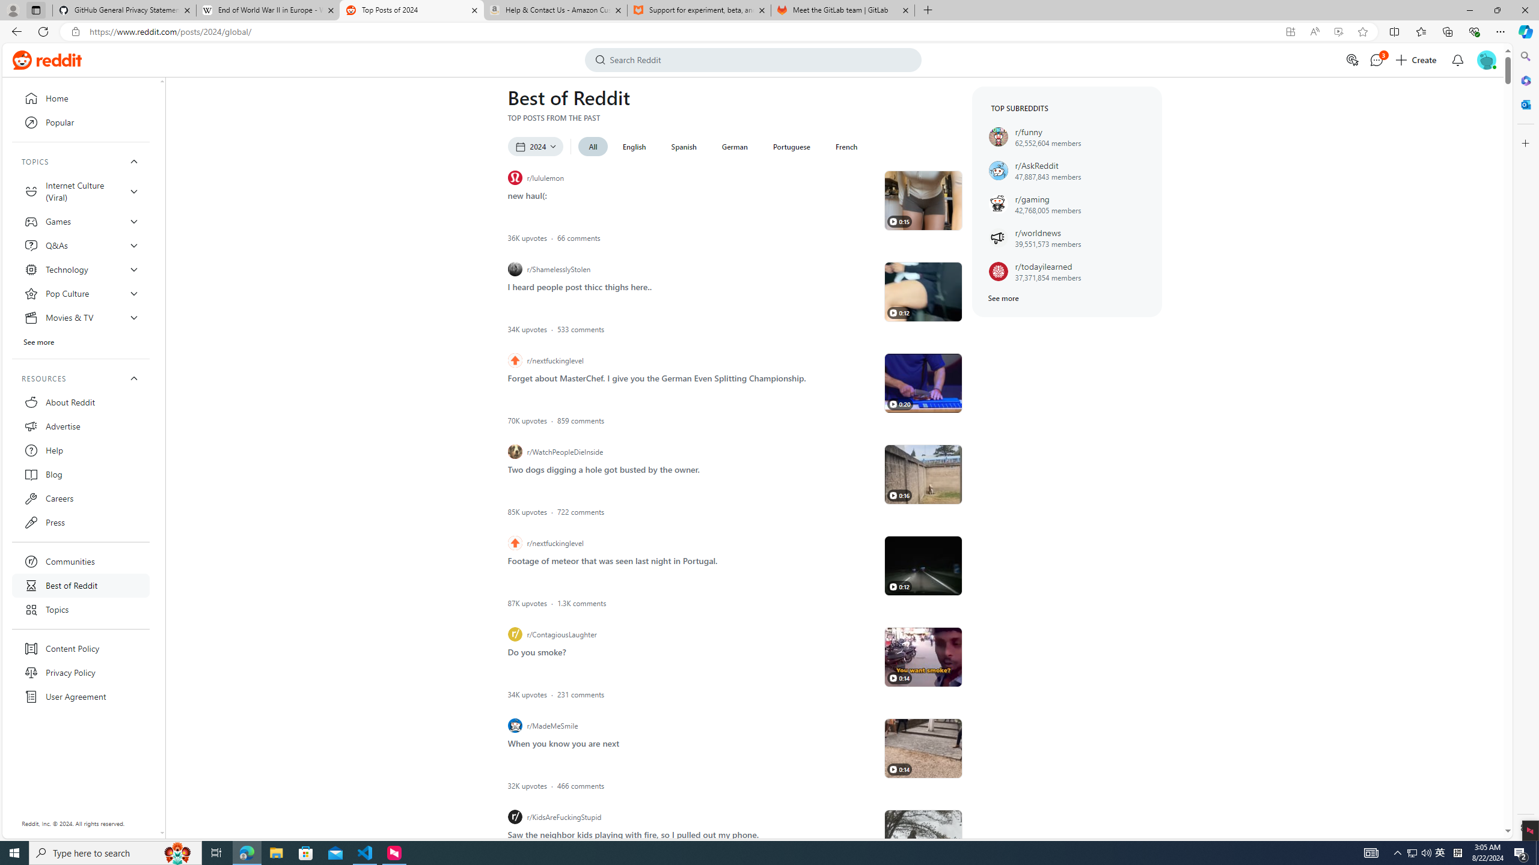 The image size is (1539, 865). Describe the element at coordinates (923, 748) in the screenshot. I see `r/MadeMeSmile - When you know you are next` at that location.